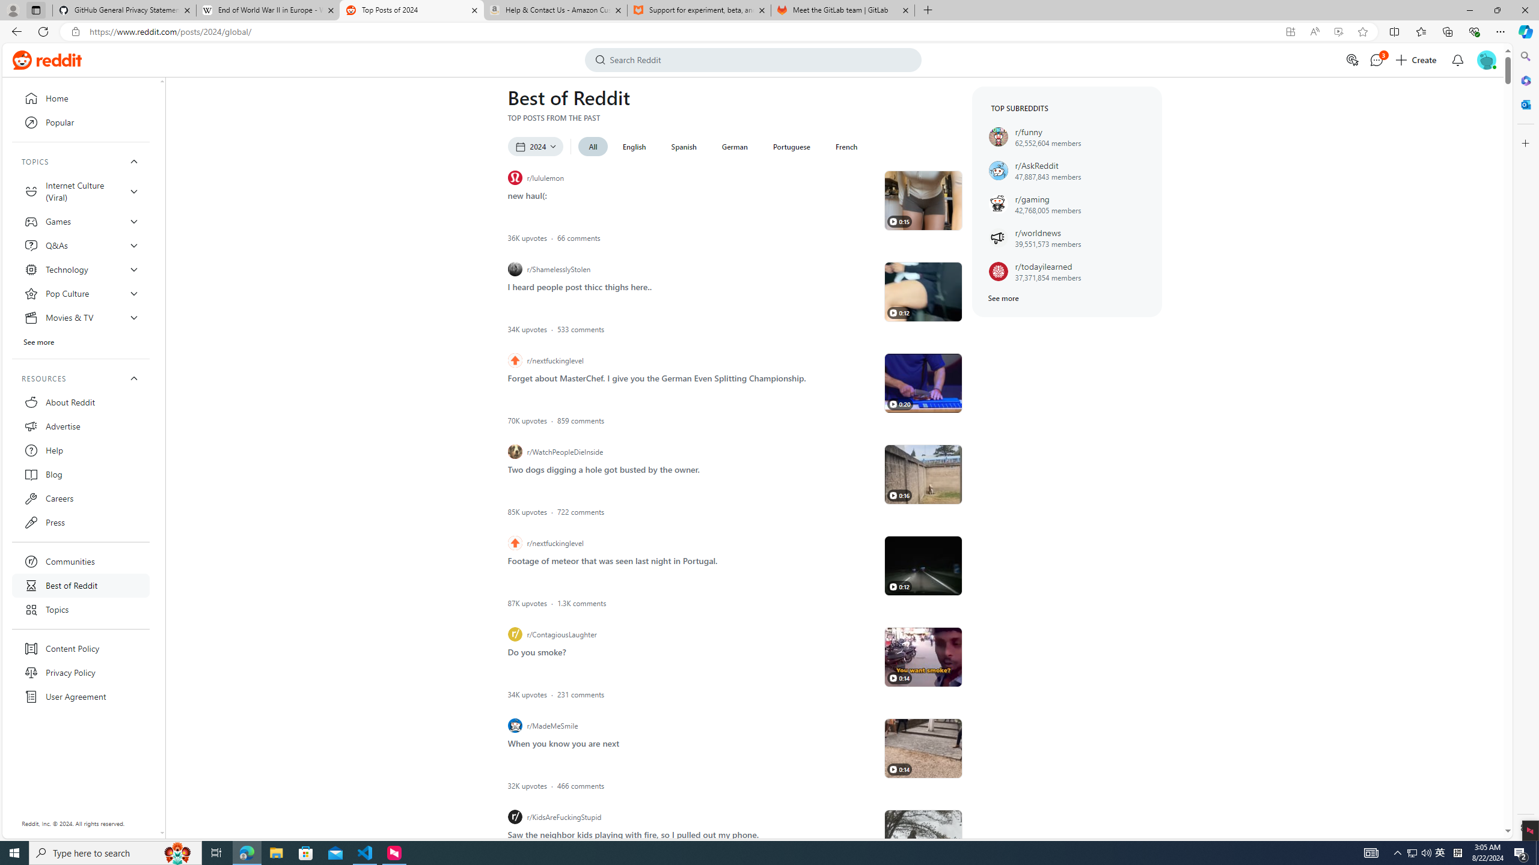 The image size is (1539, 865). Describe the element at coordinates (923, 748) in the screenshot. I see `r/MadeMeSmile - When you know you are next` at that location.